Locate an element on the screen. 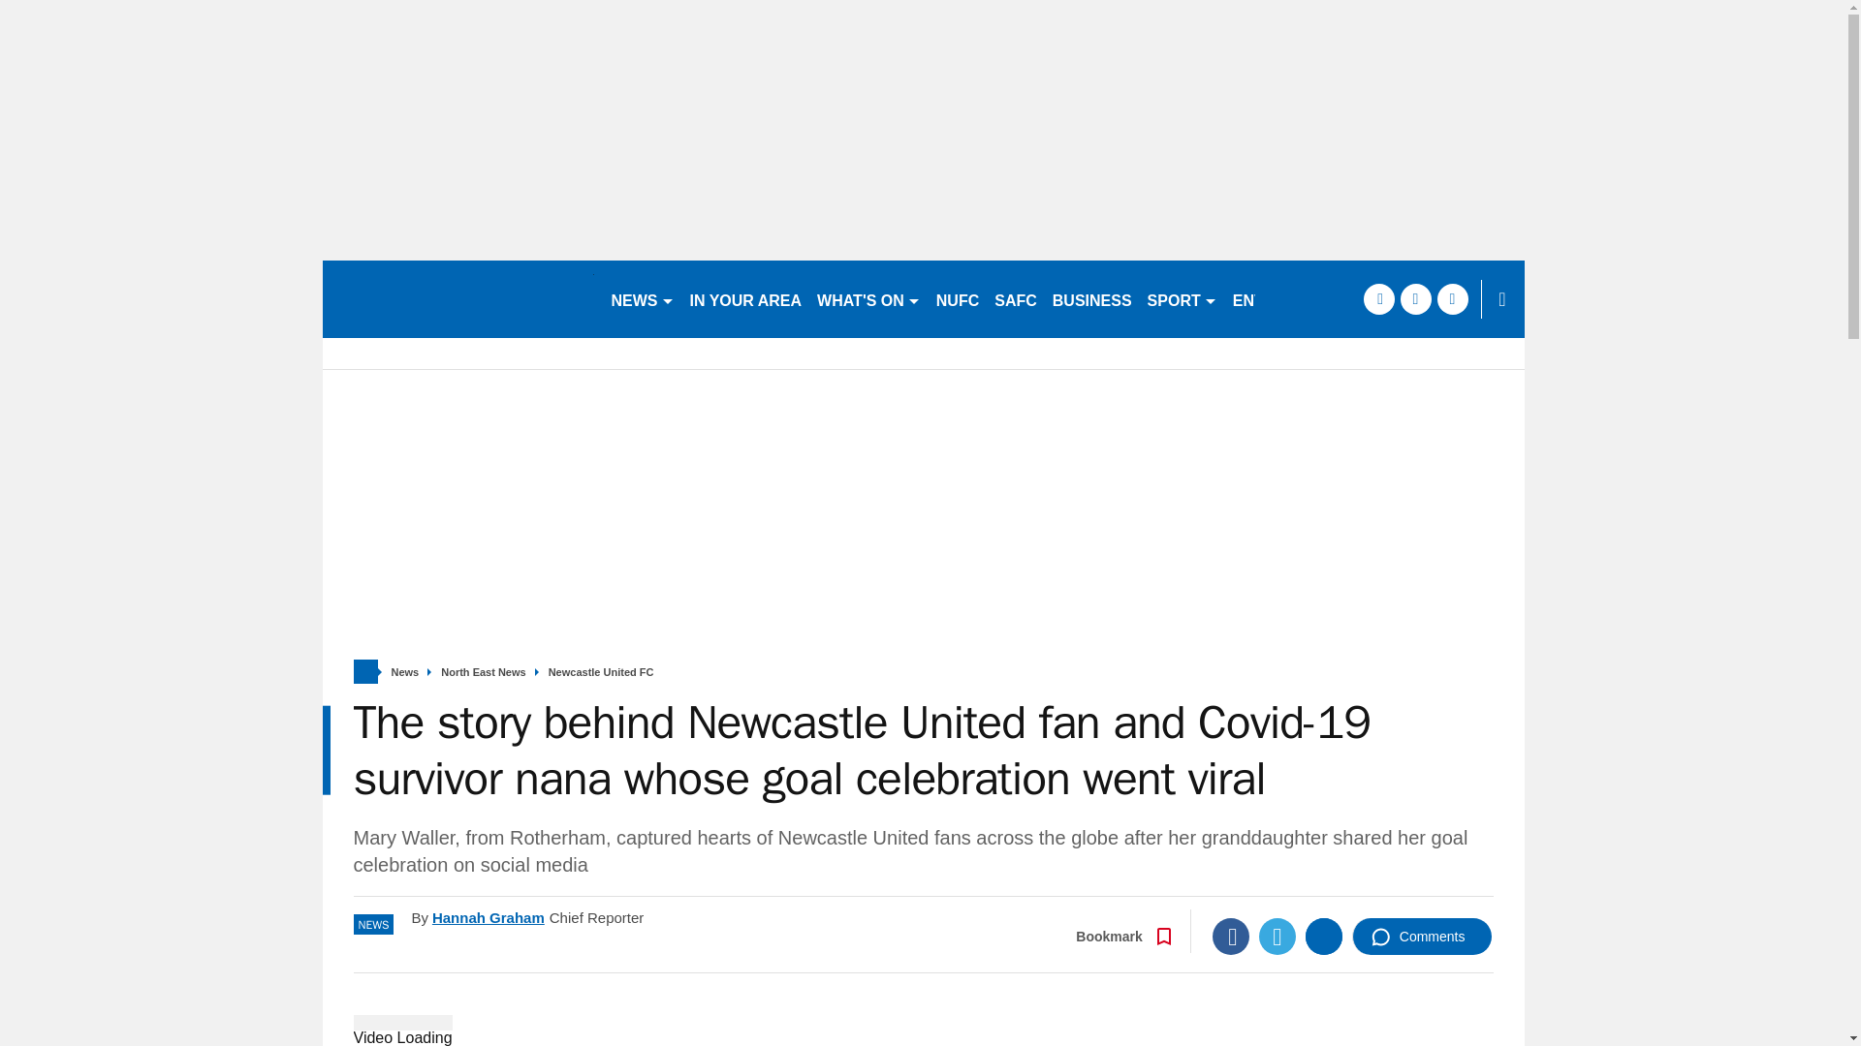 This screenshot has width=1861, height=1046. nechronicle is located at coordinates (457, 298).